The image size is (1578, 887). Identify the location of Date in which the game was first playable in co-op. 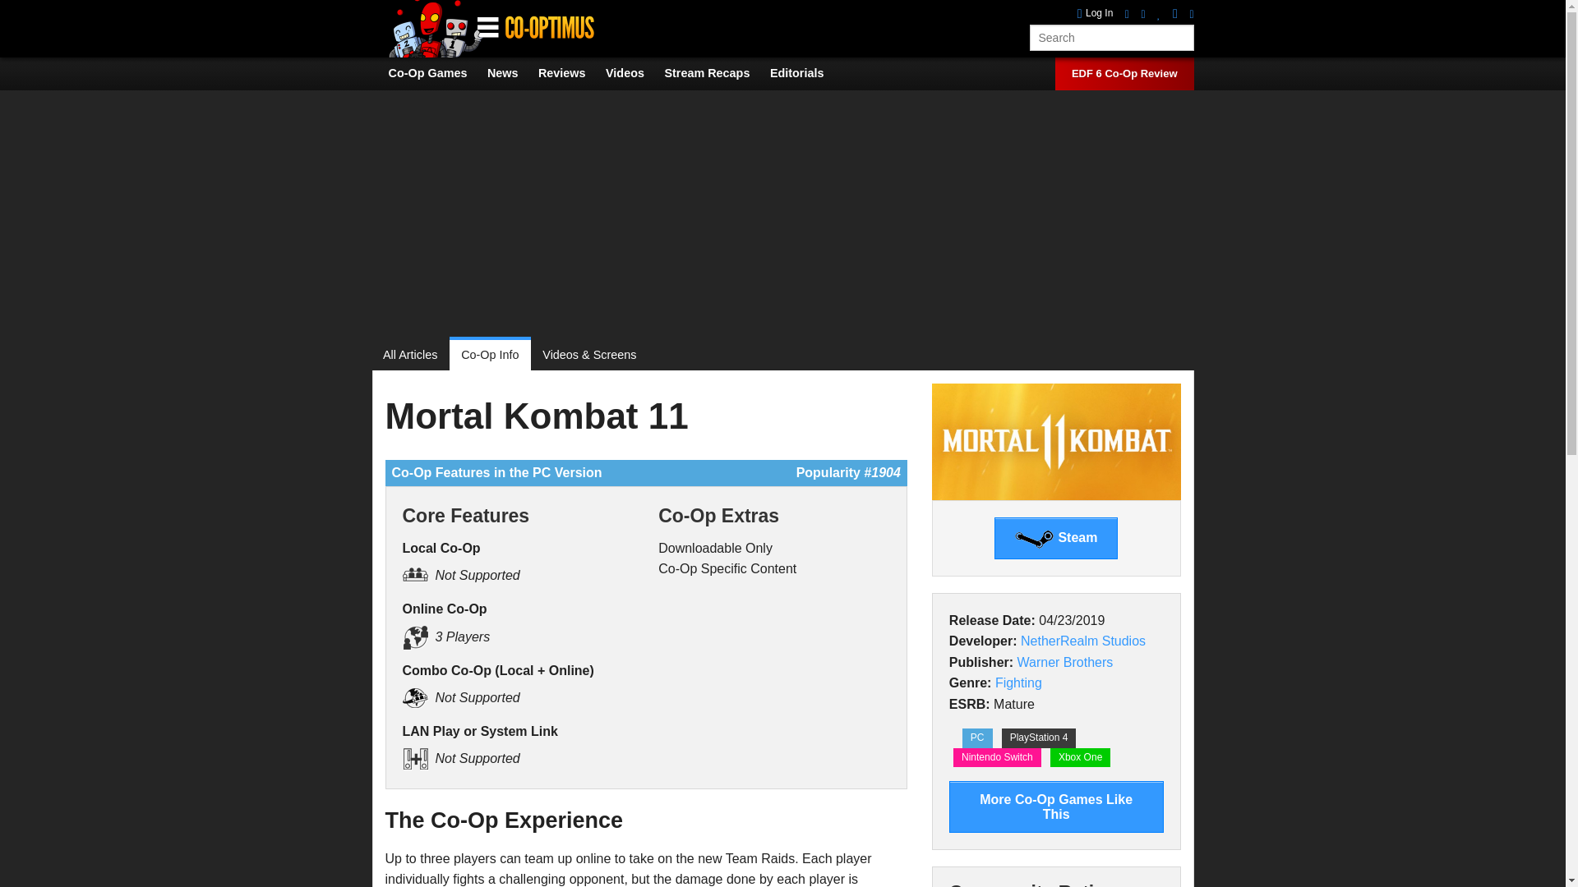
(992, 620).